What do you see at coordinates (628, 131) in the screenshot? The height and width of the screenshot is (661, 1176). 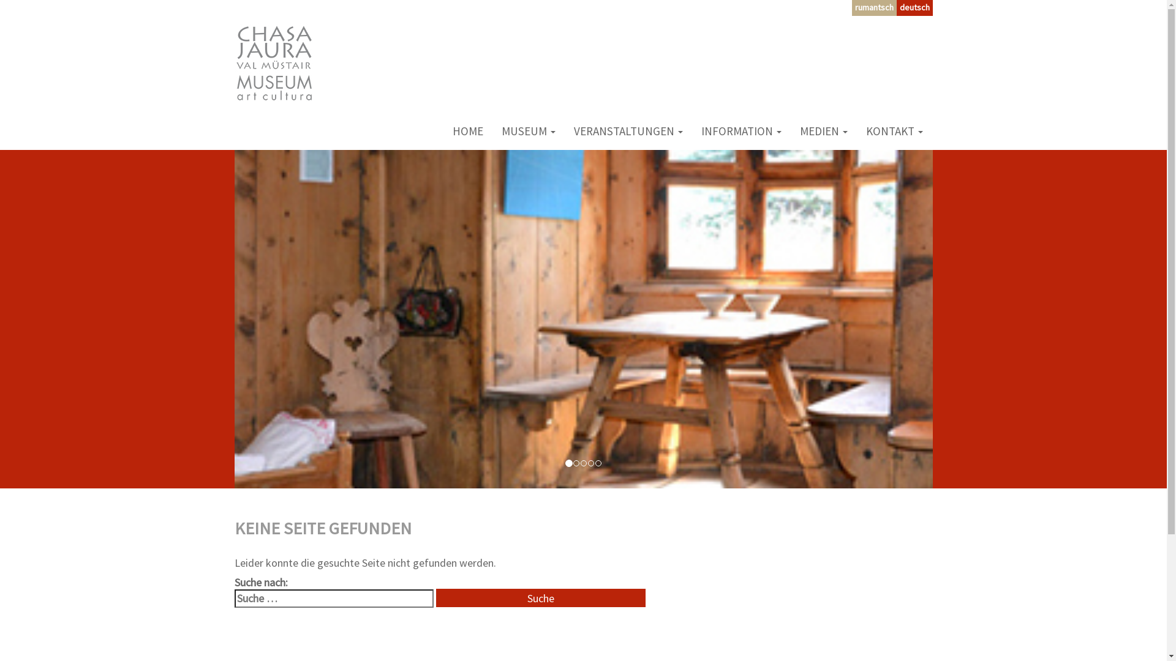 I see `VERANSTALTUNGEN` at bounding box center [628, 131].